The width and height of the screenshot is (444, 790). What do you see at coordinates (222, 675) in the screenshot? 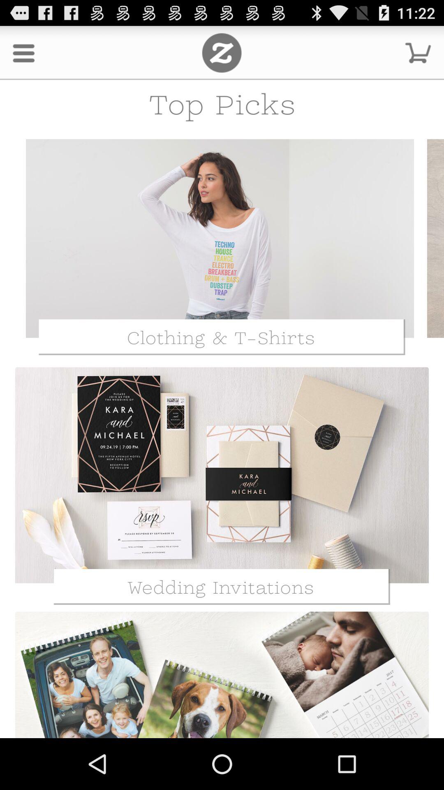
I see `select the images which is just below the wedding invitations` at bounding box center [222, 675].